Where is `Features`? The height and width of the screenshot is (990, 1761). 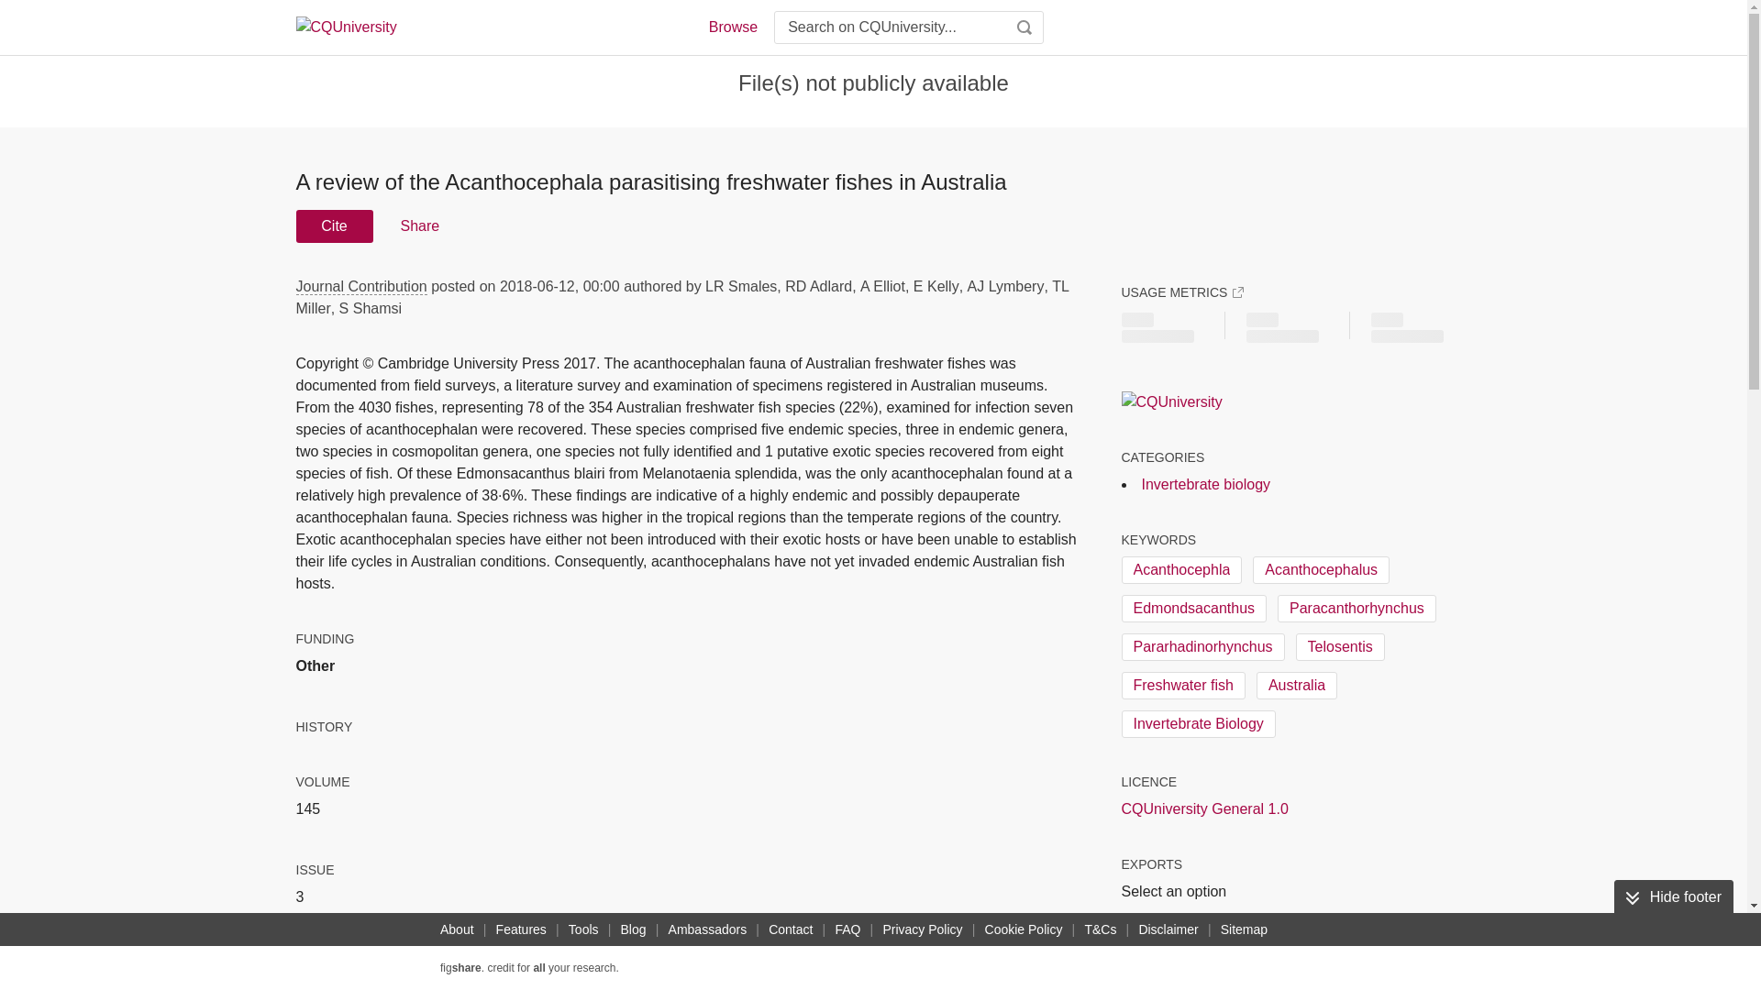 Features is located at coordinates (521, 929).